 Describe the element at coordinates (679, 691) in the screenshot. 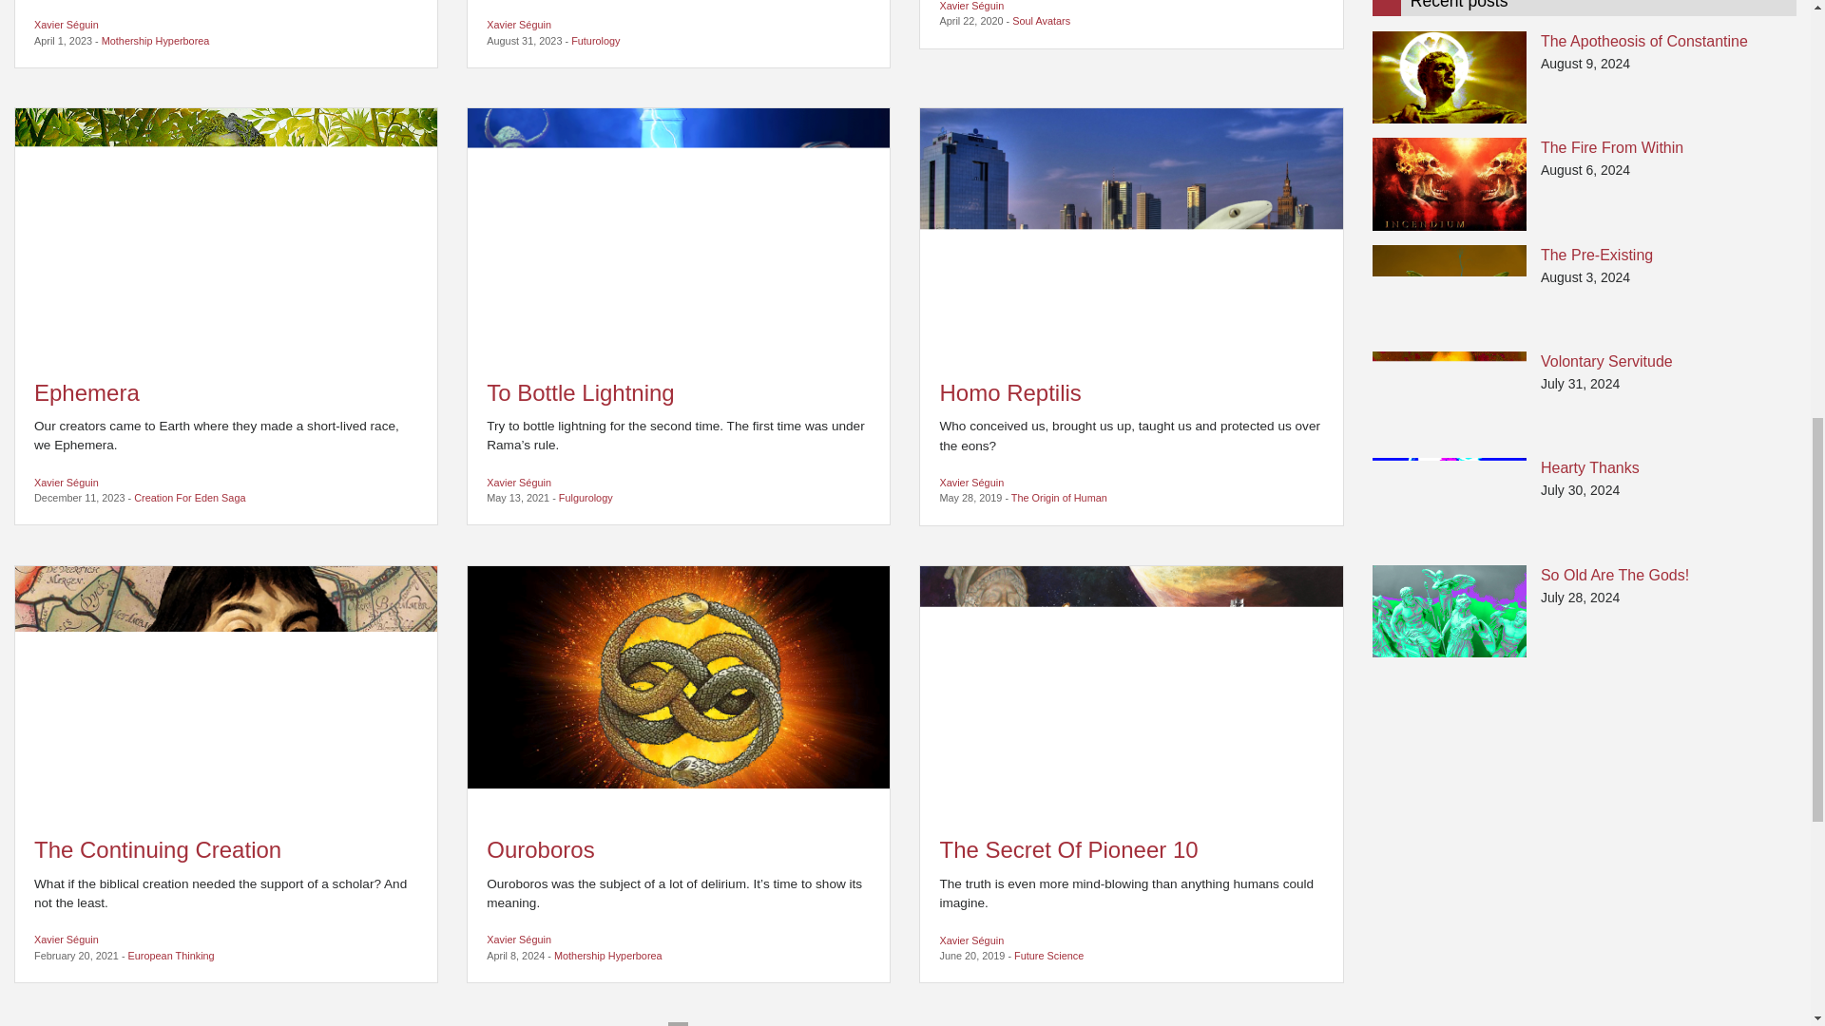

I see `Ouroboros` at that location.